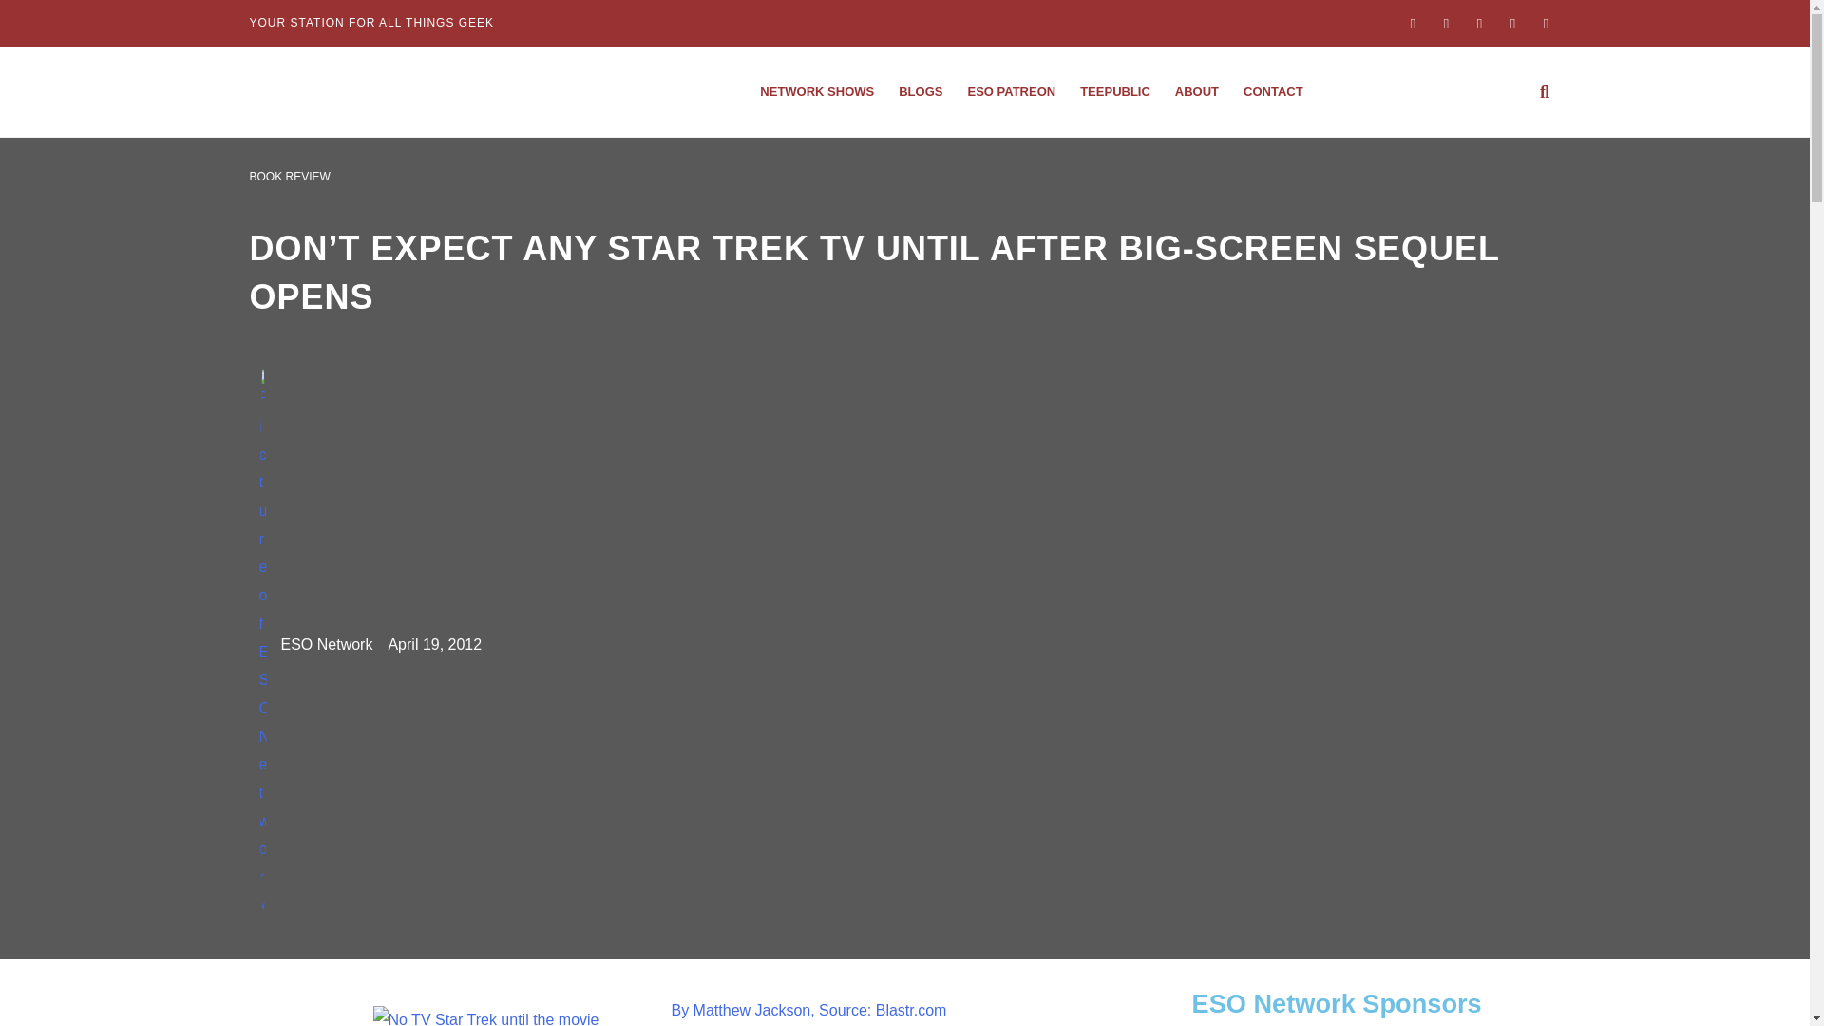  What do you see at coordinates (1197, 91) in the screenshot?
I see `ABOUT` at bounding box center [1197, 91].